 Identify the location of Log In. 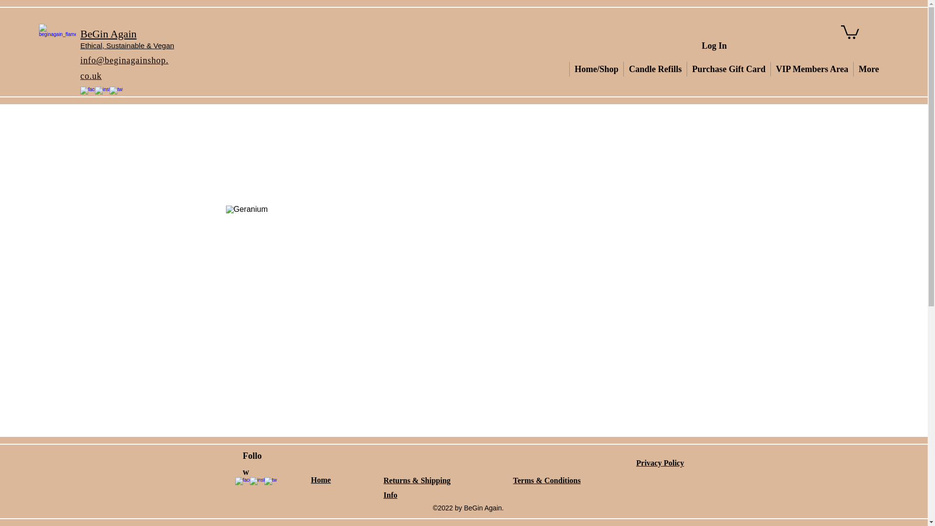
(714, 46).